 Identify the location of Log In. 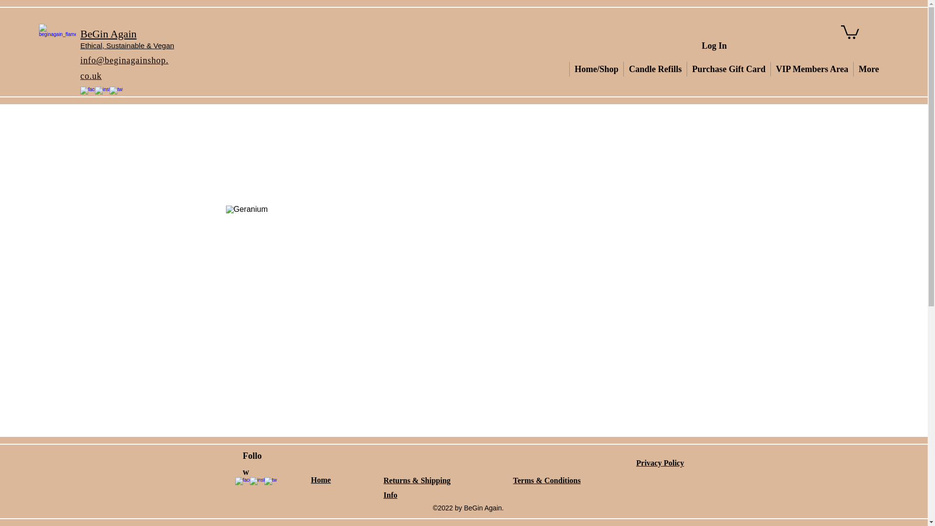
(714, 46).